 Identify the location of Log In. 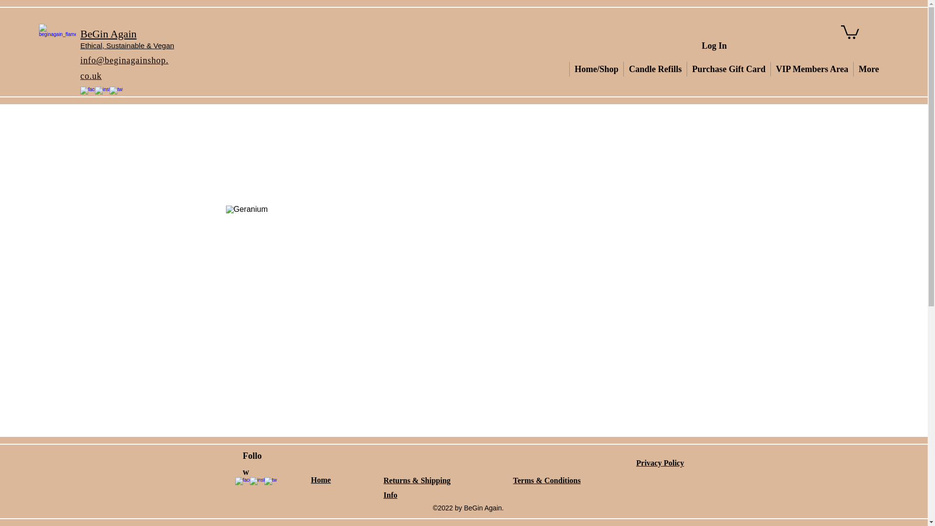
(714, 46).